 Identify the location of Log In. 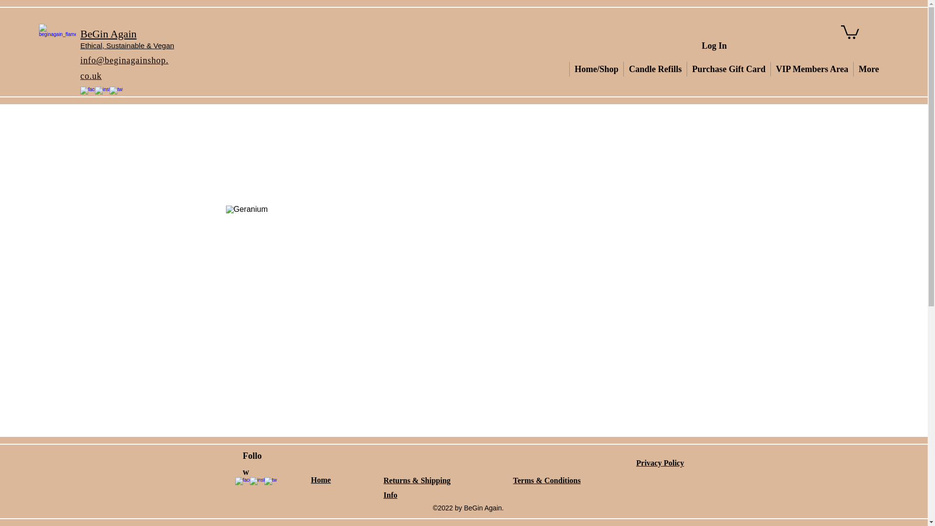
(714, 46).